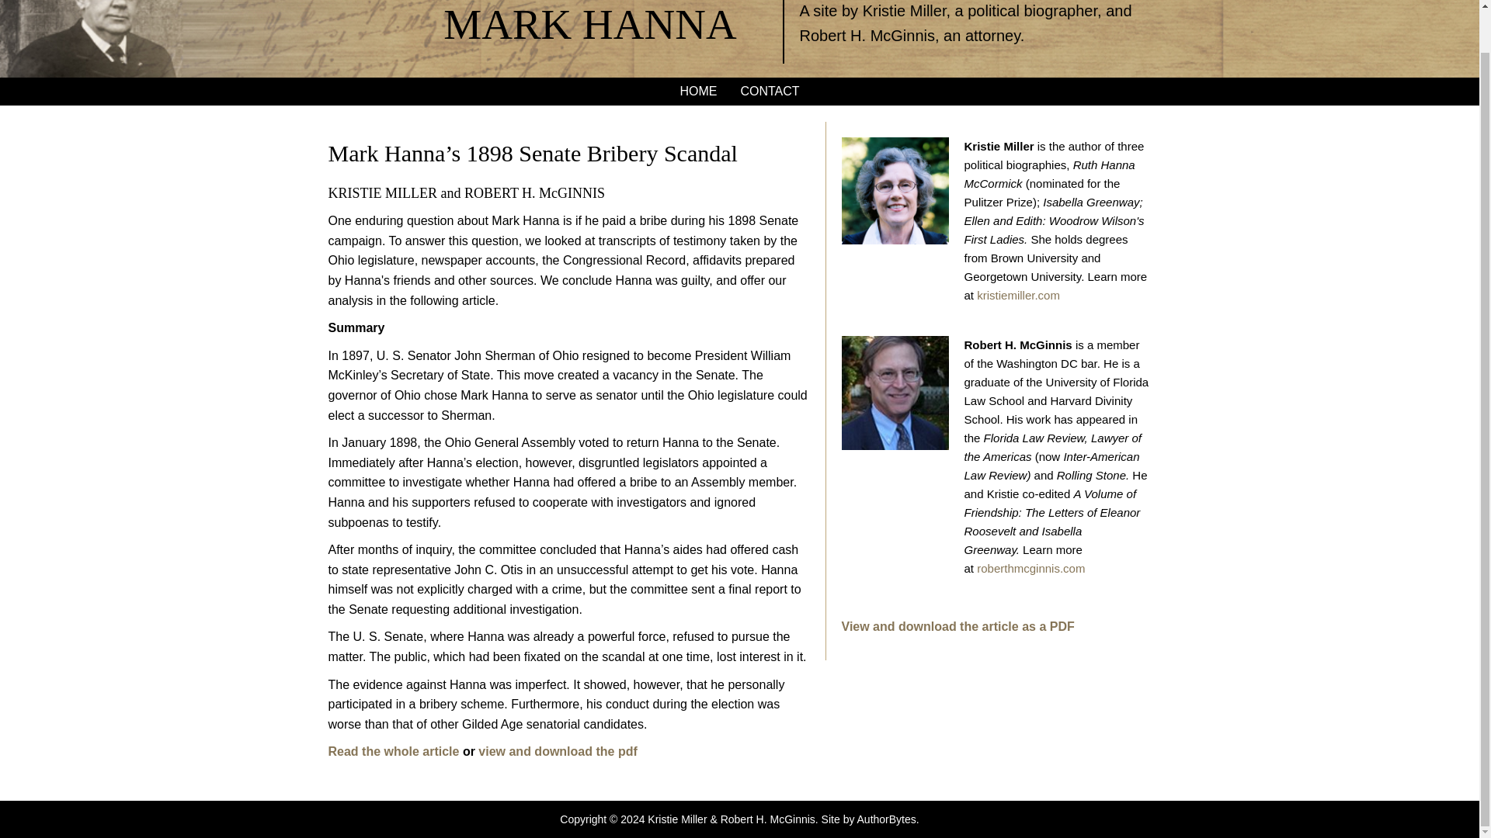  What do you see at coordinates (958, 627) in the screenshot?
I see `View and download the article as a PDF` at bounding box center [958, 627].